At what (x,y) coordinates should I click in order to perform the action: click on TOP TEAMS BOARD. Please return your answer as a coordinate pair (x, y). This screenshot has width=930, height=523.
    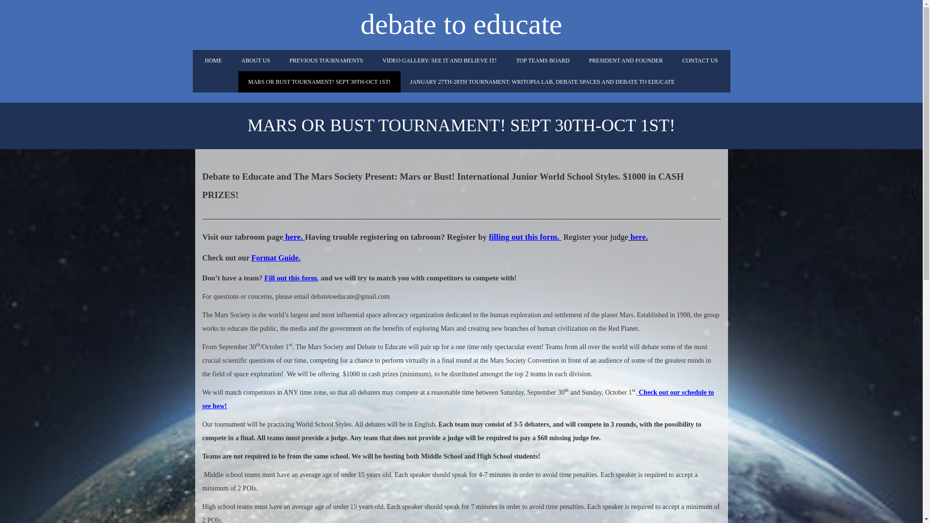
    Looking at the image, I should click on (542, 60).